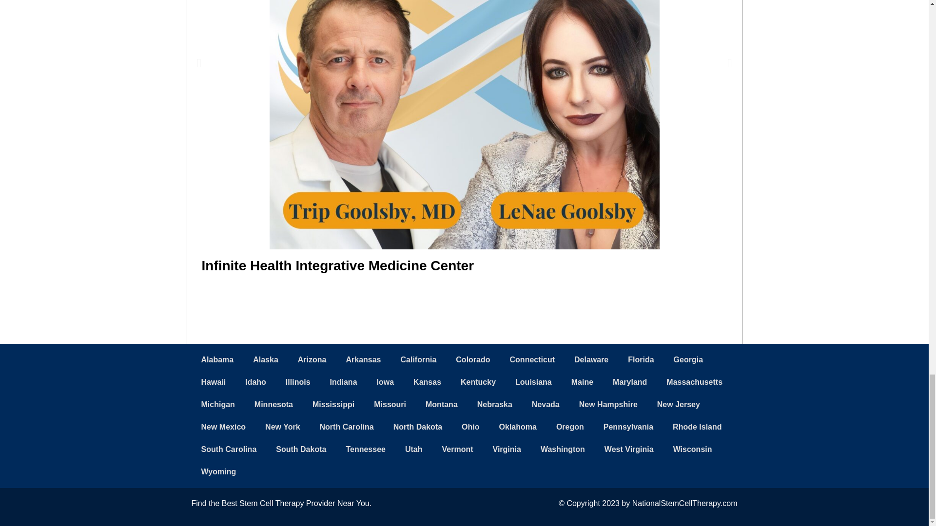 The image size is (936, 526). Describe the element at coordinates (312, 360) in the screenshot. I see `Arizona` at that location.